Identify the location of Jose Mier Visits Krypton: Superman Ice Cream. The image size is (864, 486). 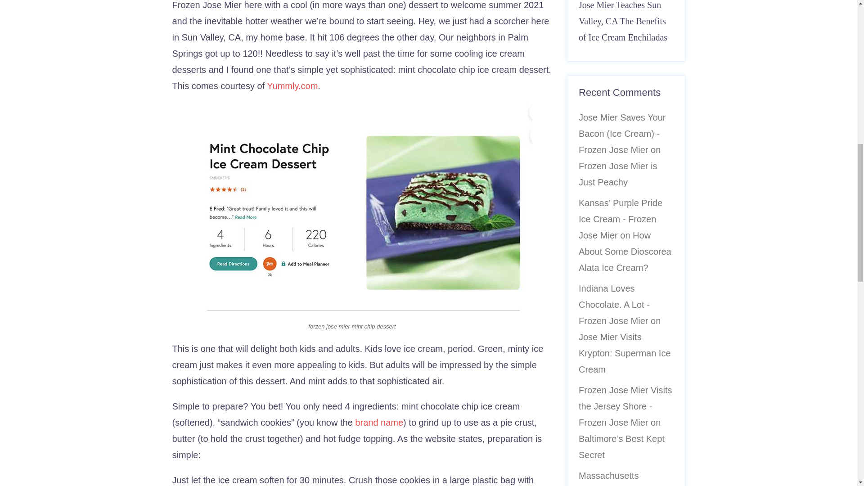
(625, 353).